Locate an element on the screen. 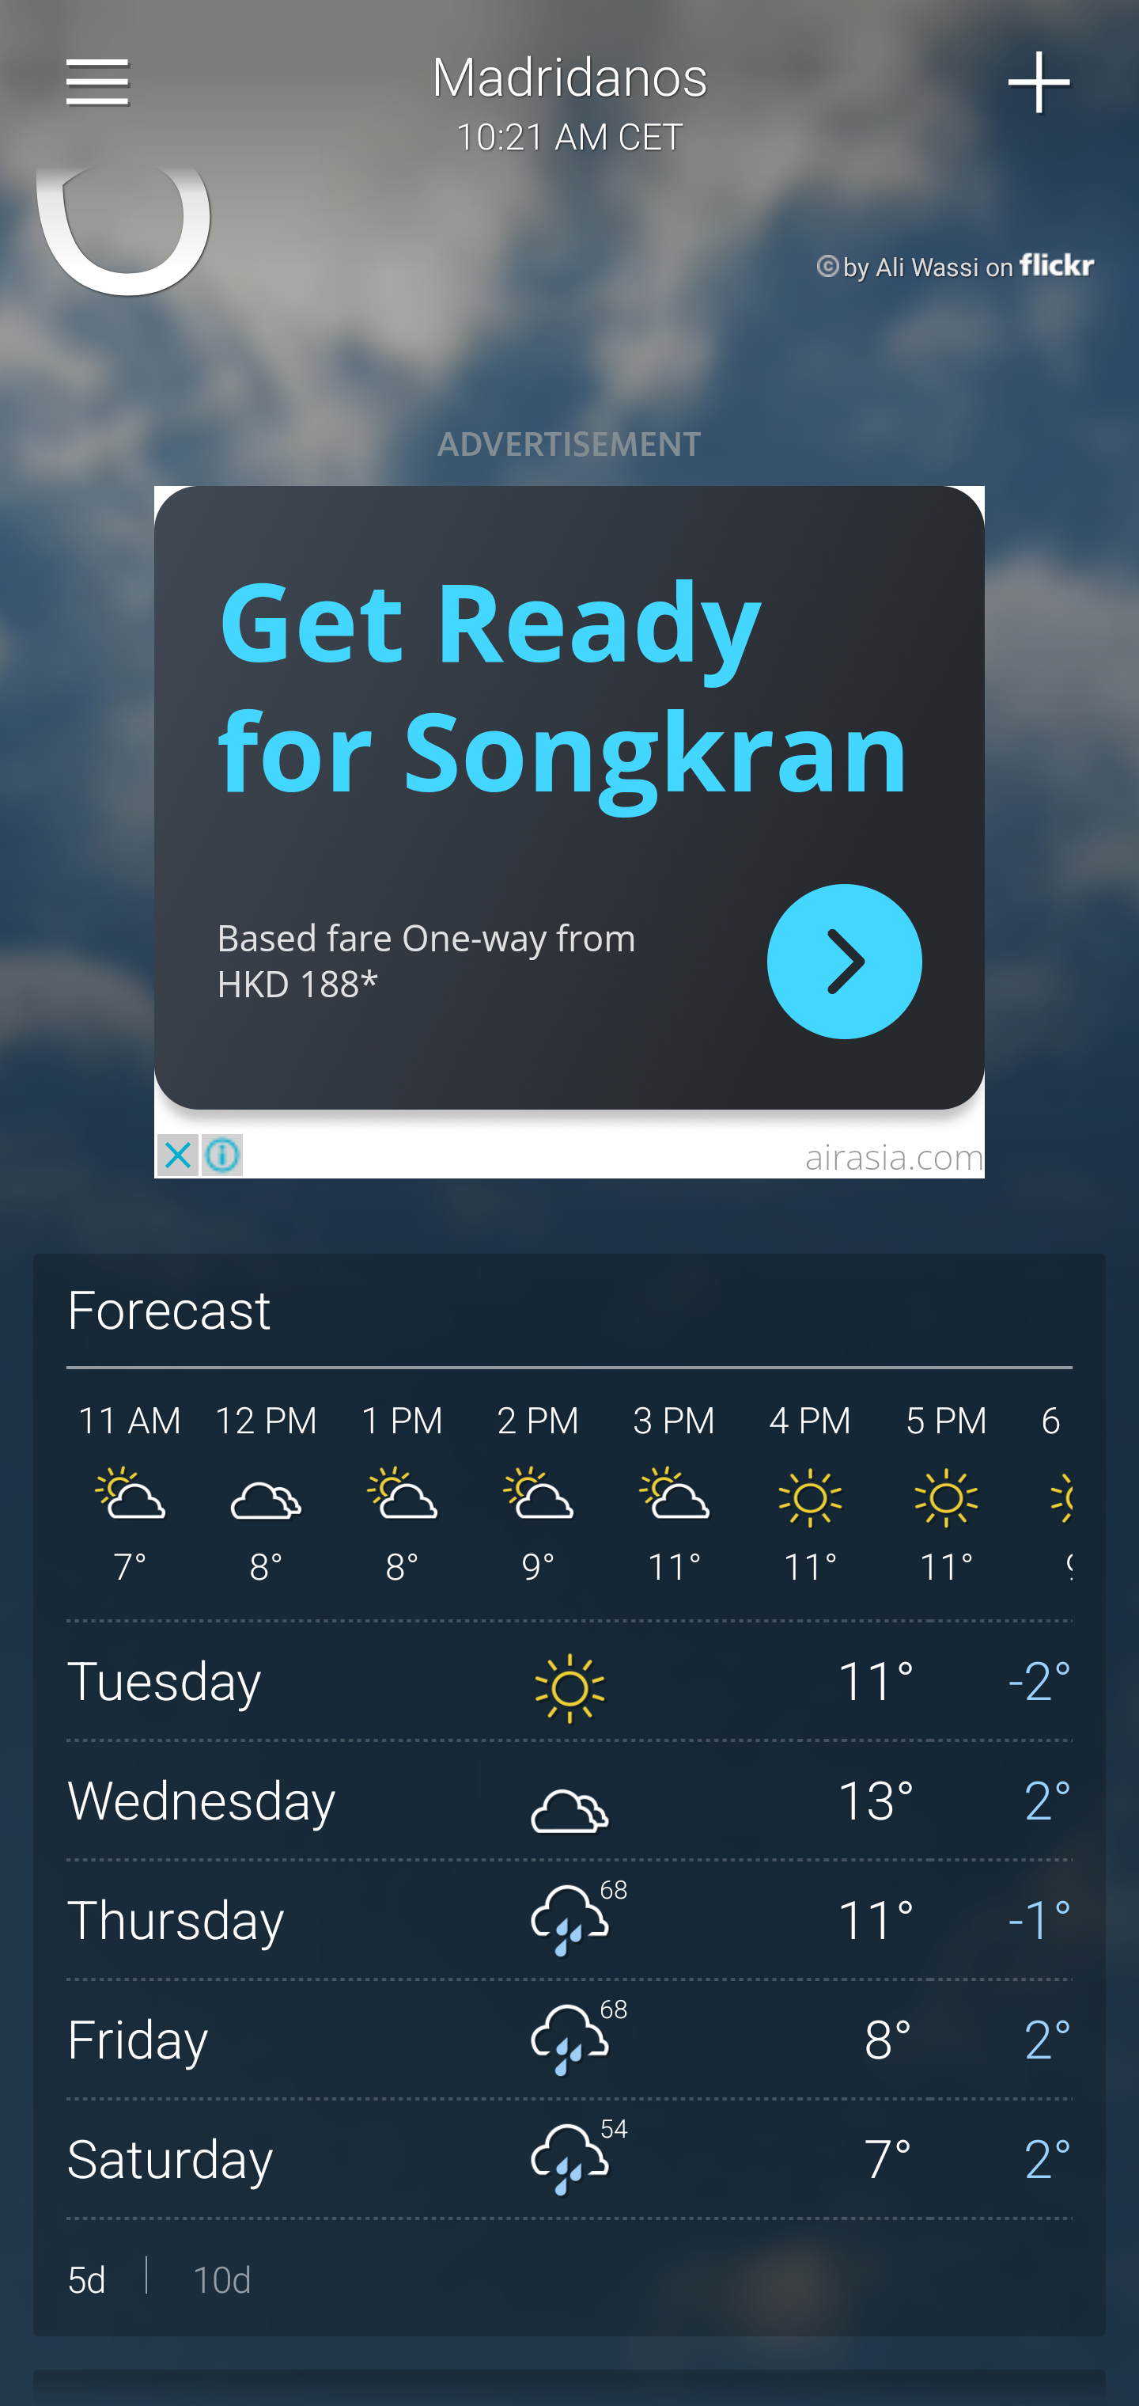  Get Ready for Songkran Get Ready 
 for Songkran is located at coordinates (563, 684).